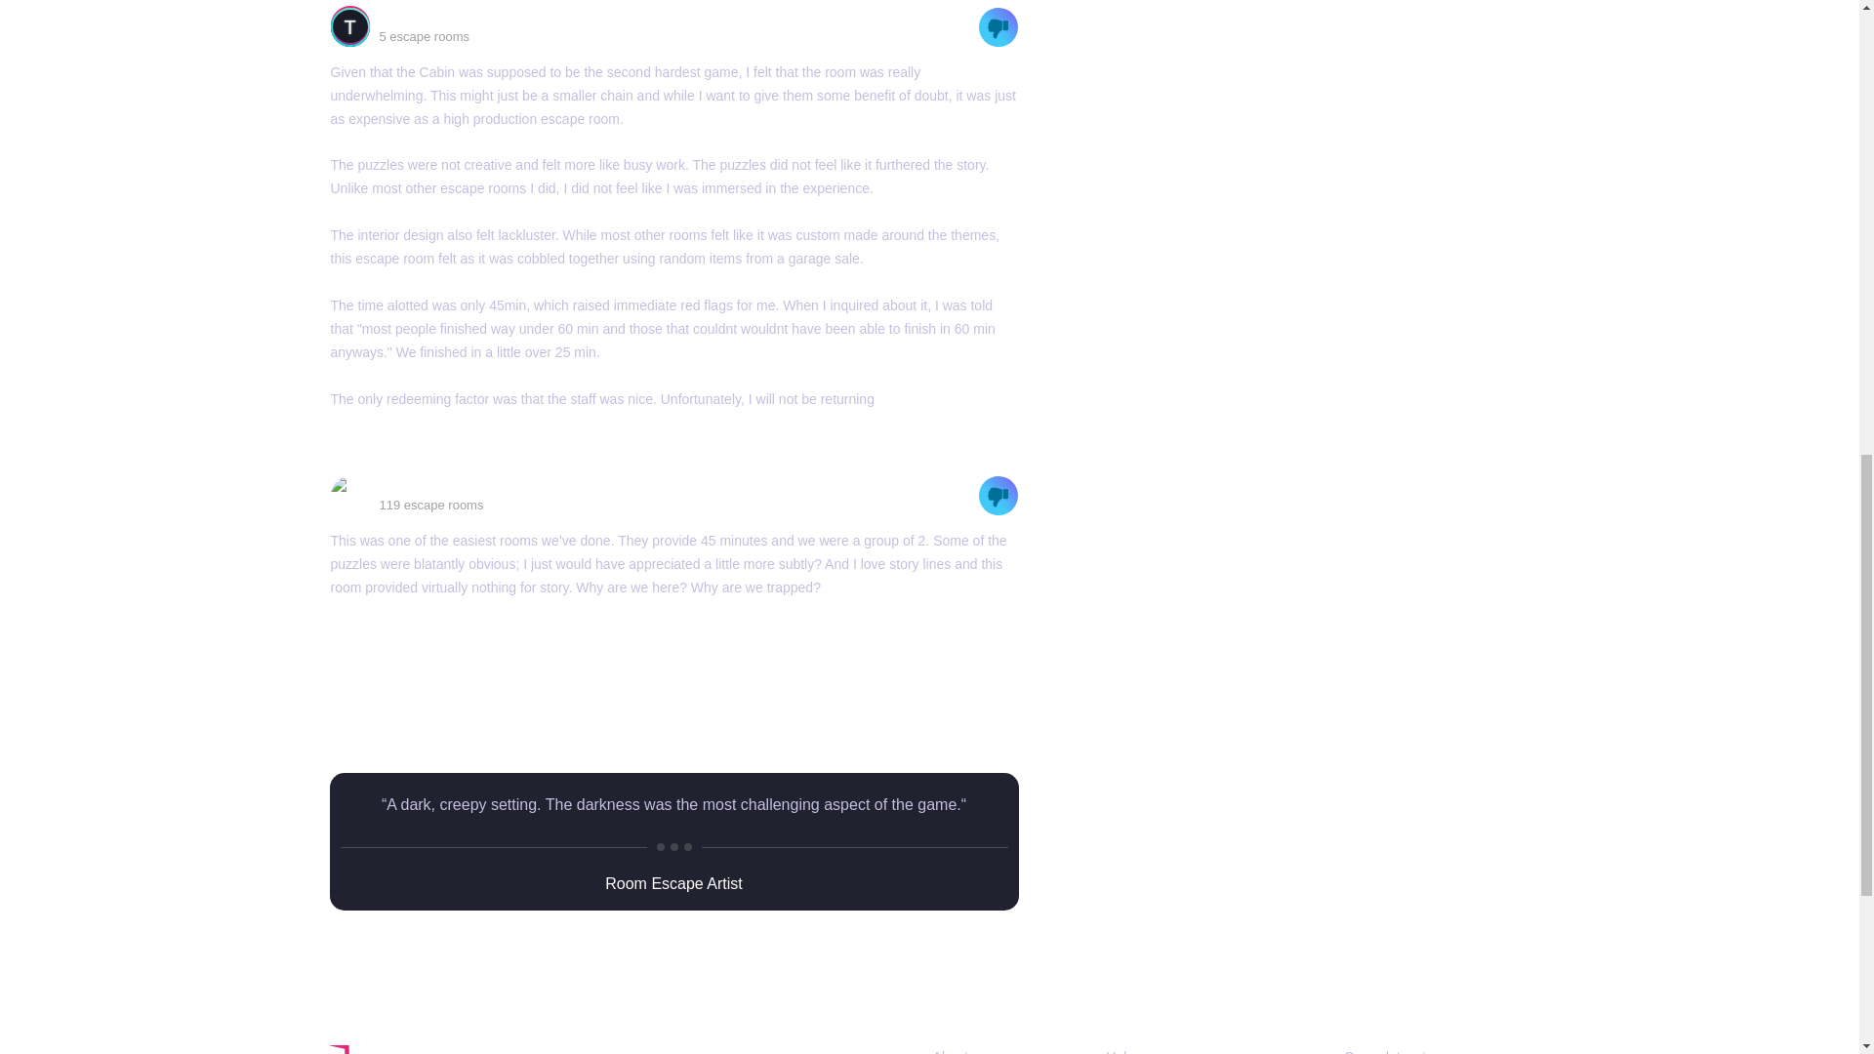 The image size is (1874, 1054). Describe the element at coordinates (951, 1051) in the screenshot. I see `About` at that location.